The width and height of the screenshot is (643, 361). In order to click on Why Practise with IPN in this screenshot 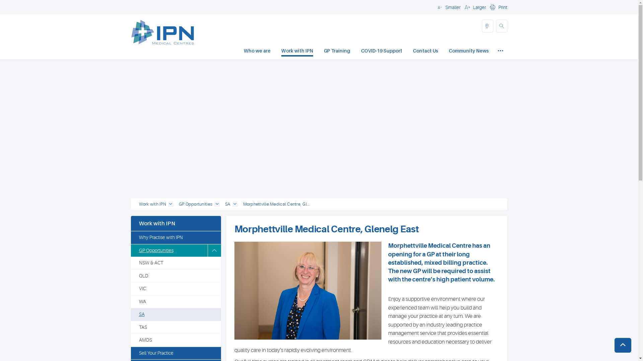, I will do `click(175, 238)`.